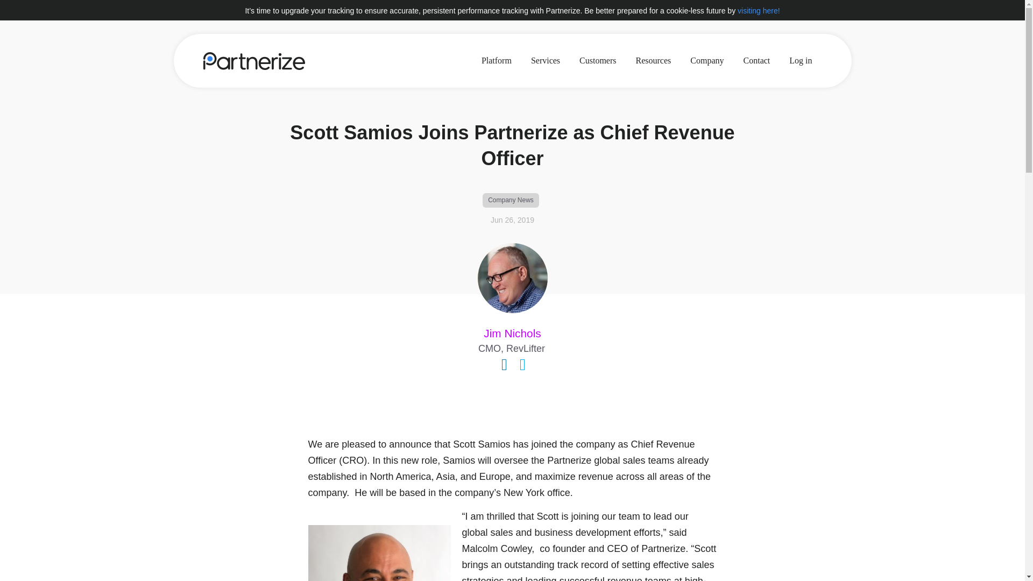 Image resolution: width=1033 pixels, height=581 pixels. I want to click on Partnerize, so click(254, 60).